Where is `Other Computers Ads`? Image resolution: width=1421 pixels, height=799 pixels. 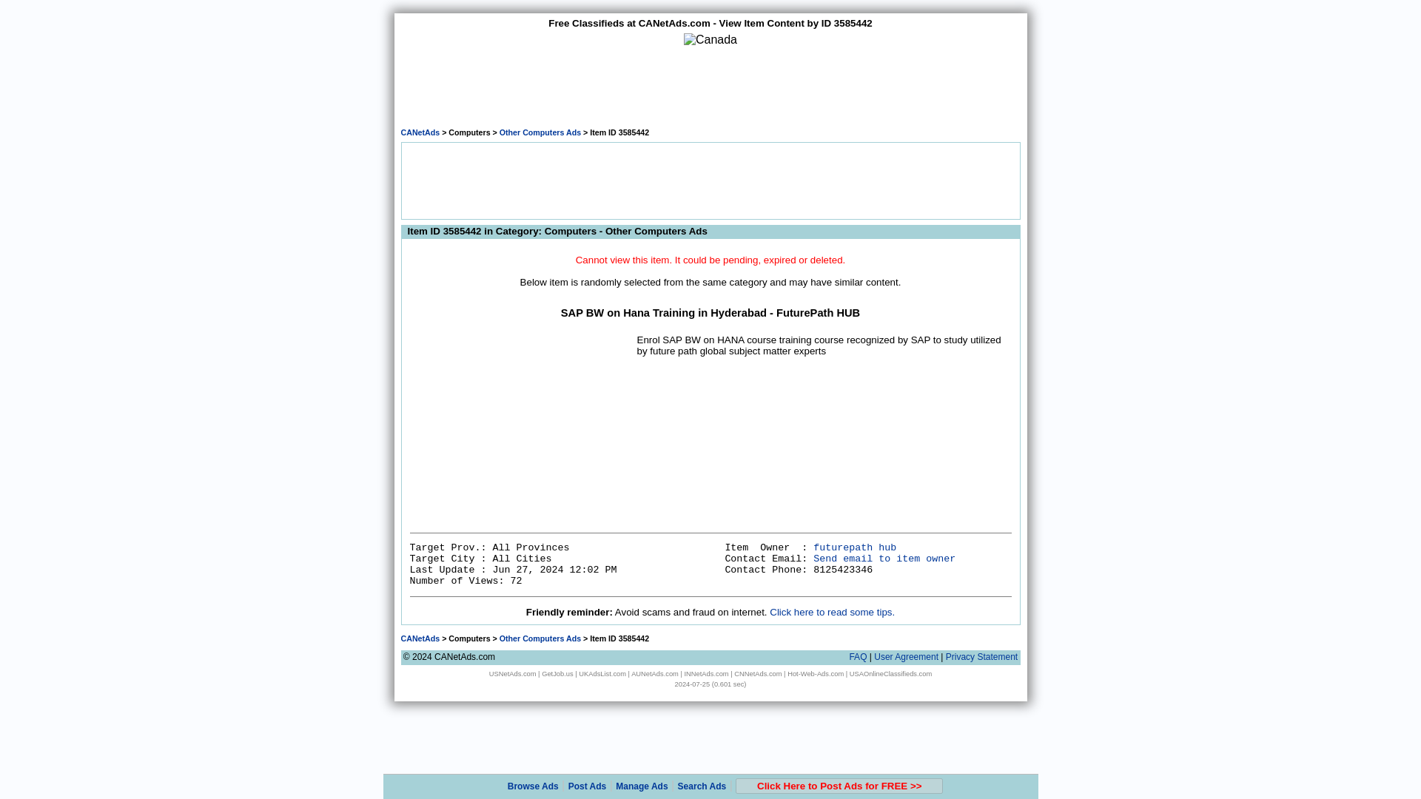 Other Computers Ads is located at coordinates (540, 132).